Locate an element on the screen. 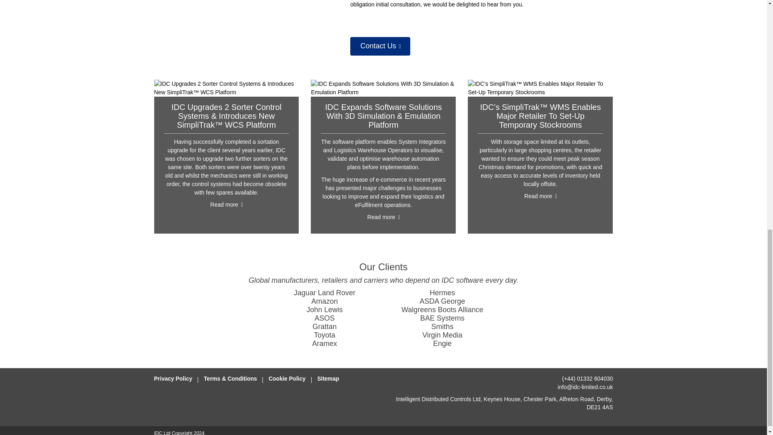 The height and width of the screenshot is (435, 773). Read more is located at coordinates (226, 205).